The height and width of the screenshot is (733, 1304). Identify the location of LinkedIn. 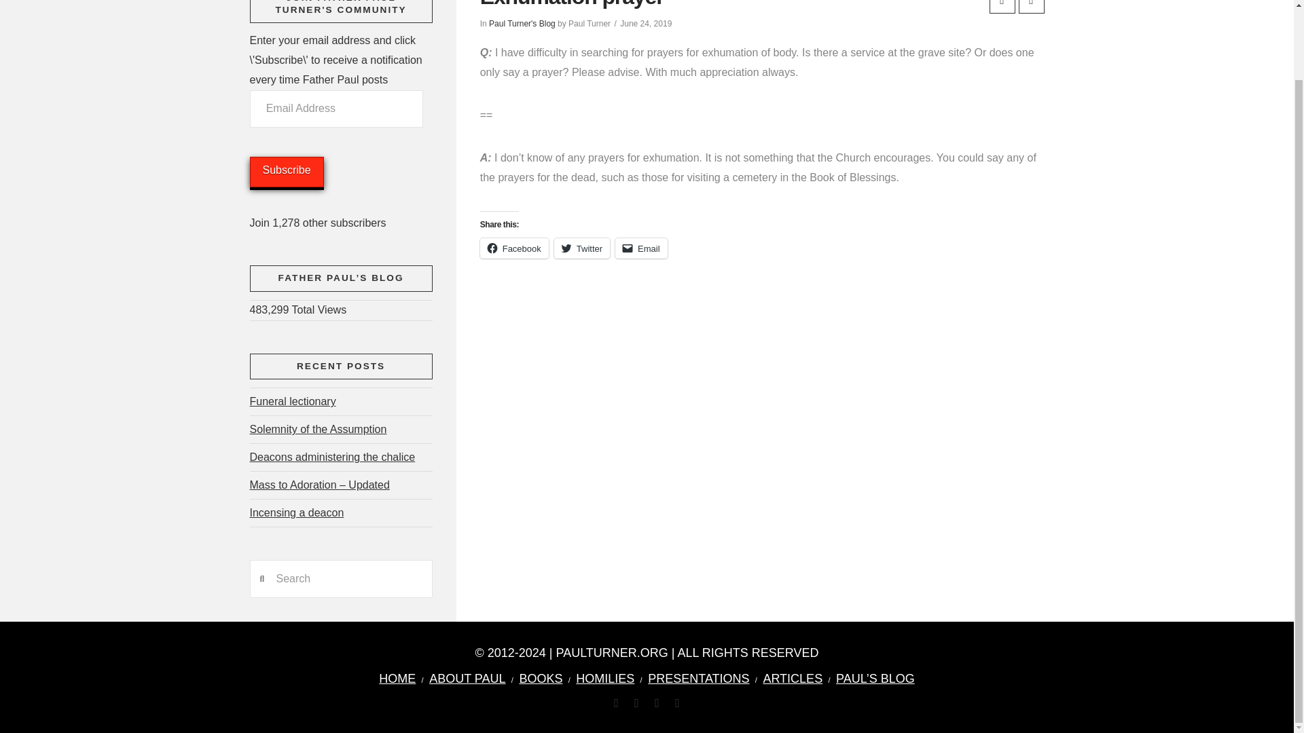
(636, 703).